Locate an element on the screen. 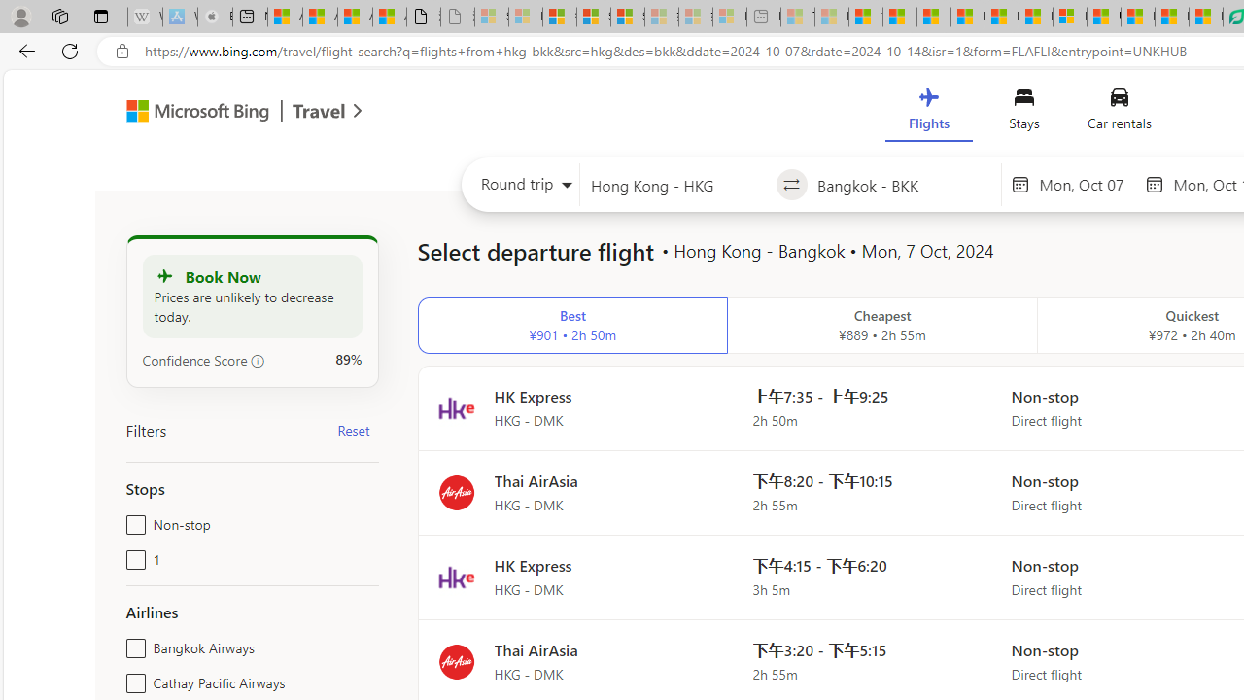 Image resolution: width=1244 pixels, height=700 pixels. Marine life - MSN - Sleeping is located at coordinates (831, 17).